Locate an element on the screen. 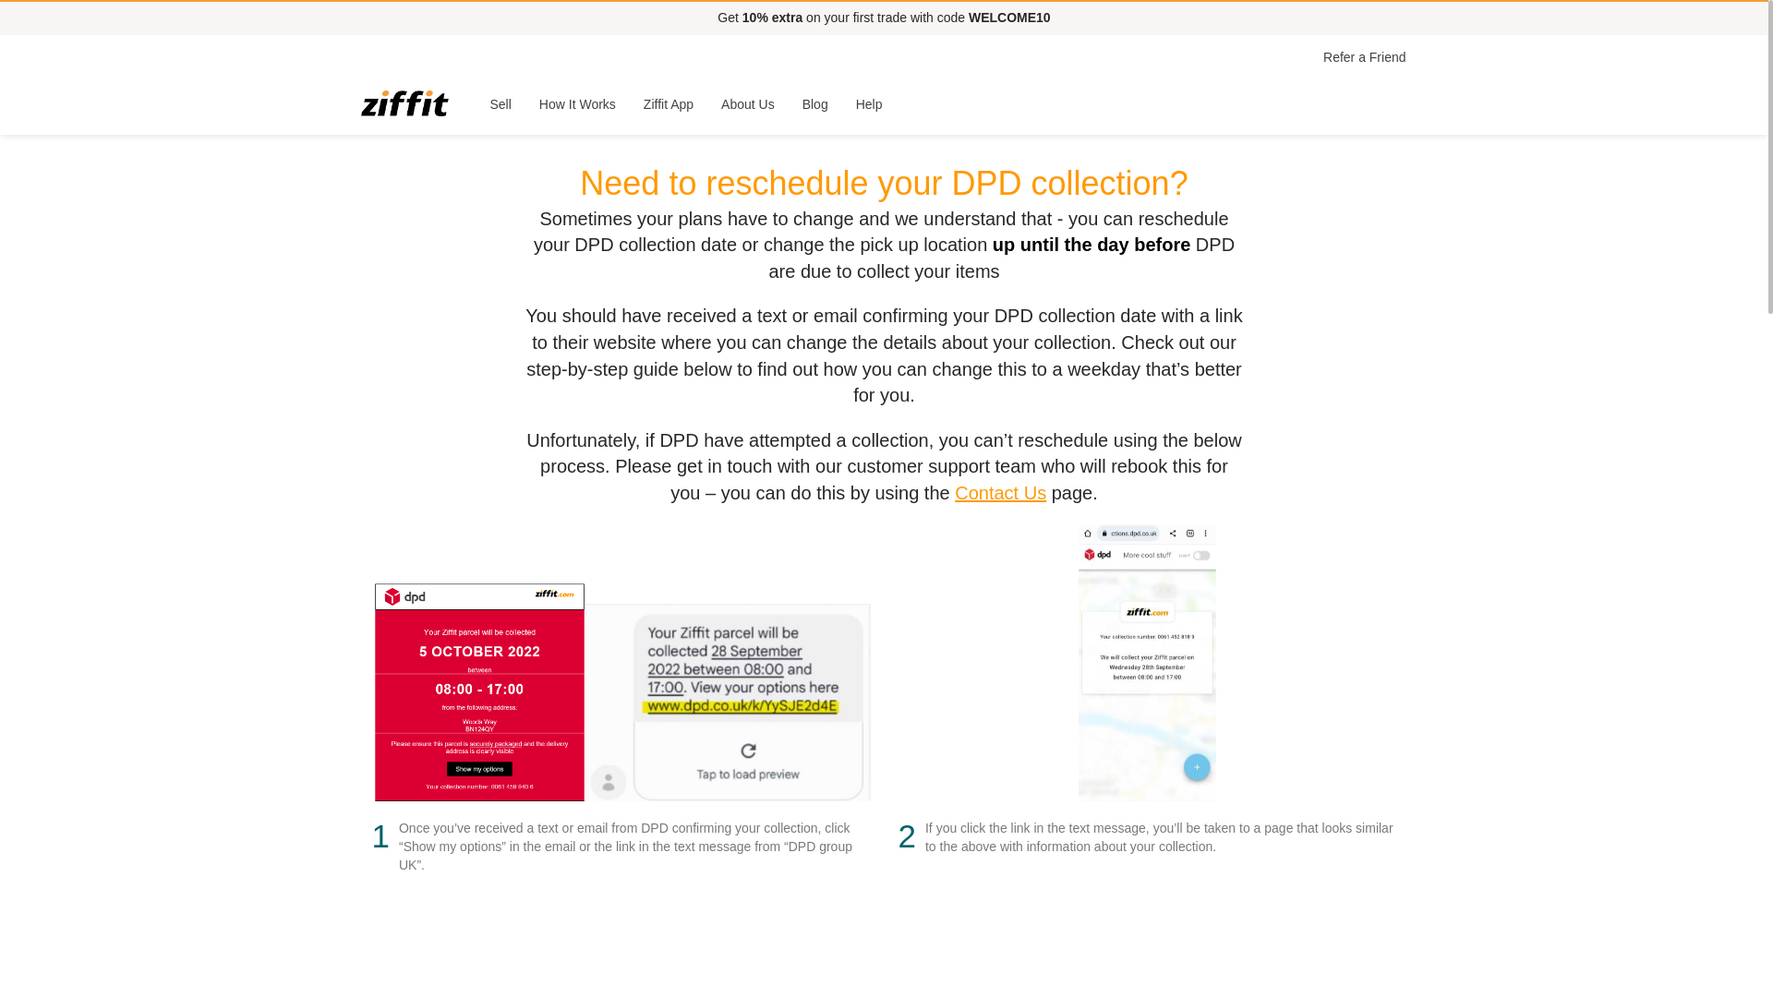  Blog is located at coordinates (815, 103).